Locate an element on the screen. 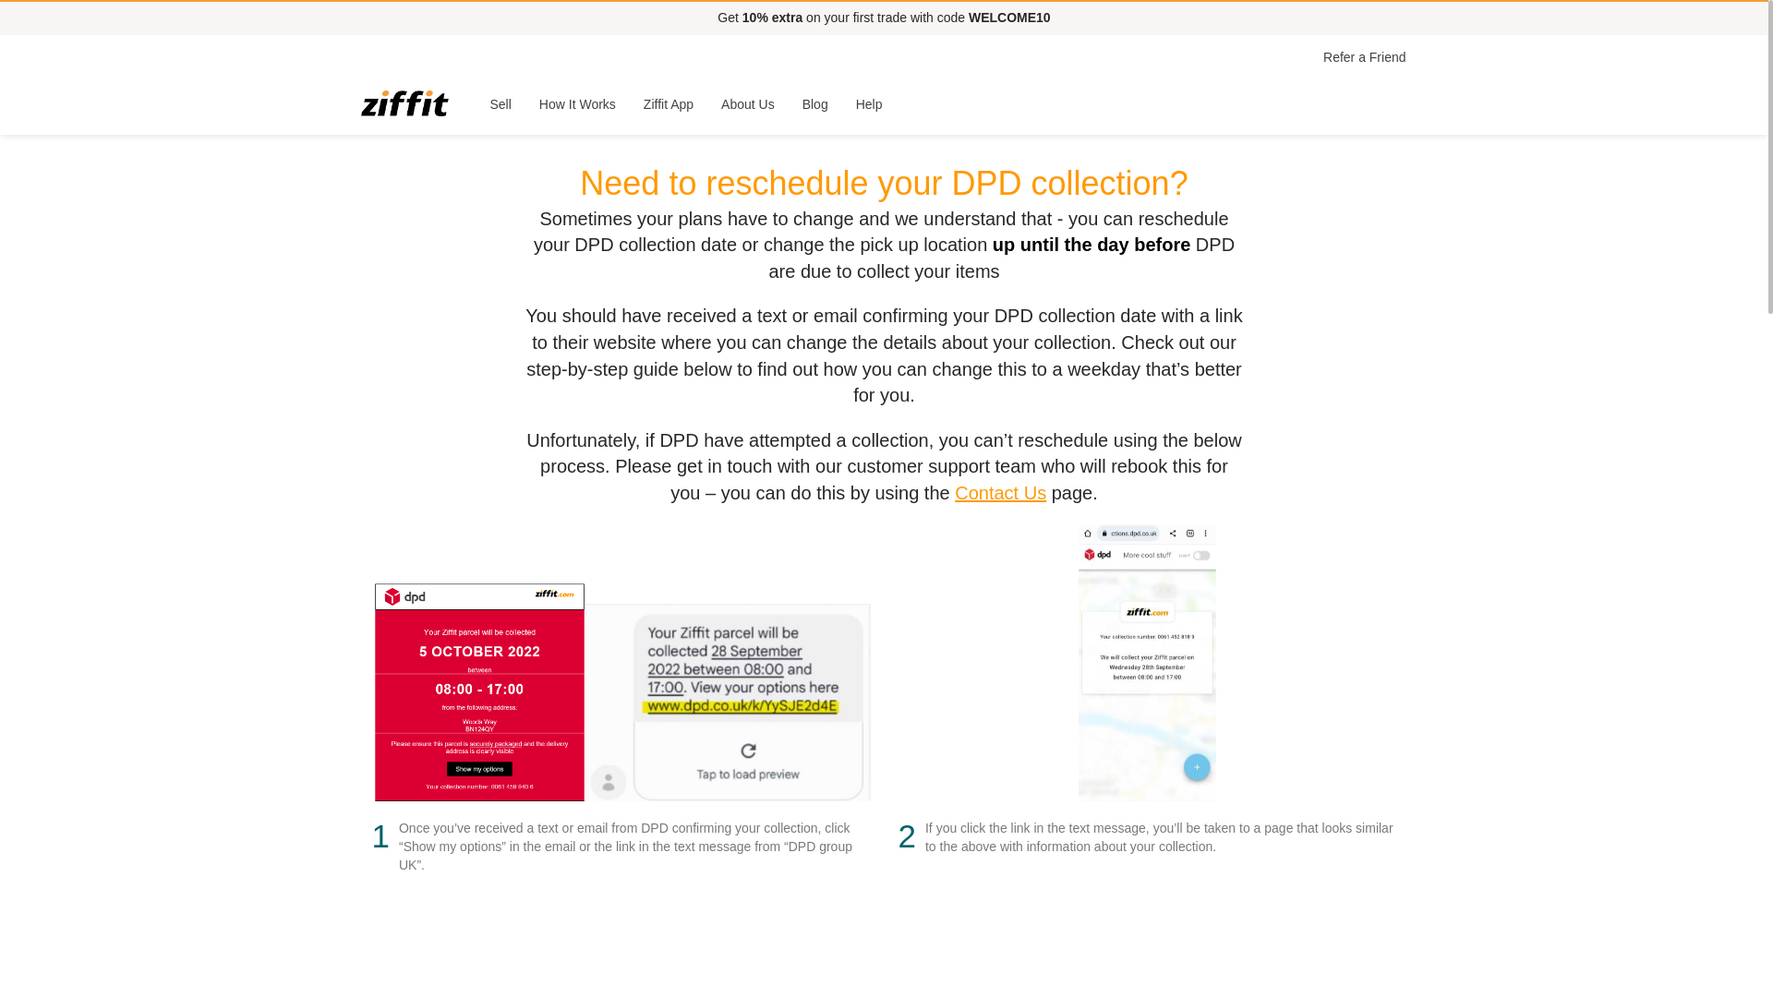  Blog is located at coordinates (815, 103).